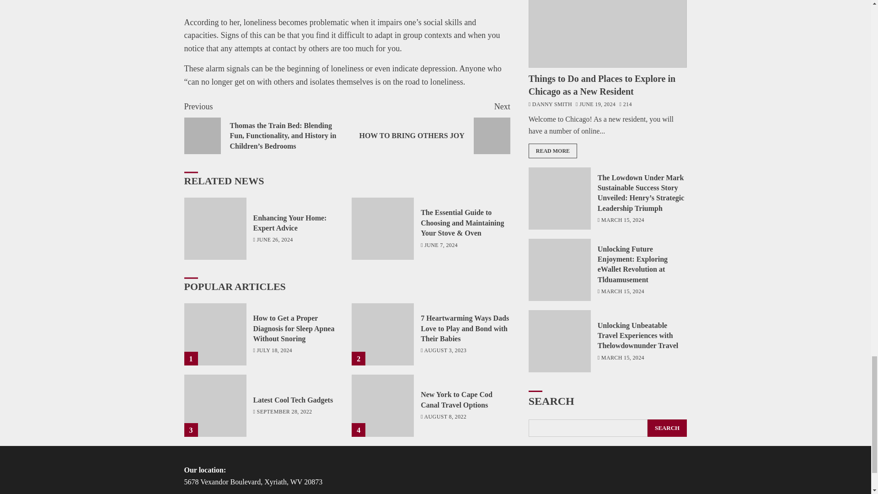 The width and height of the screenshot is (878, 494). I want to click on Latest Cool Tech Gadgets, so click(214, 405).